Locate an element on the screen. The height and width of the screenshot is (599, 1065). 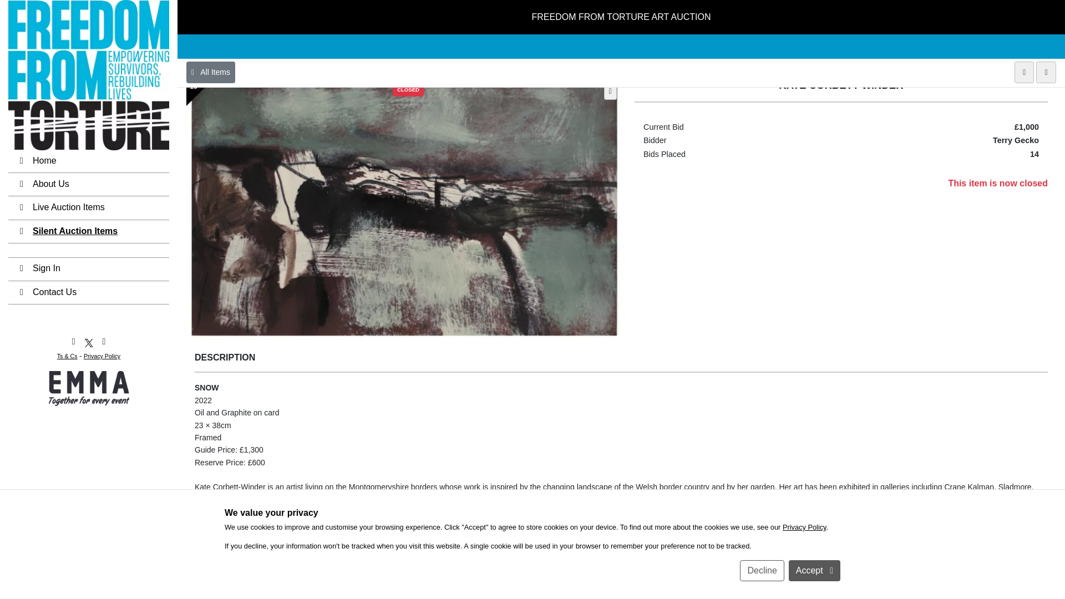
Home is located at coordinates (89, 142).